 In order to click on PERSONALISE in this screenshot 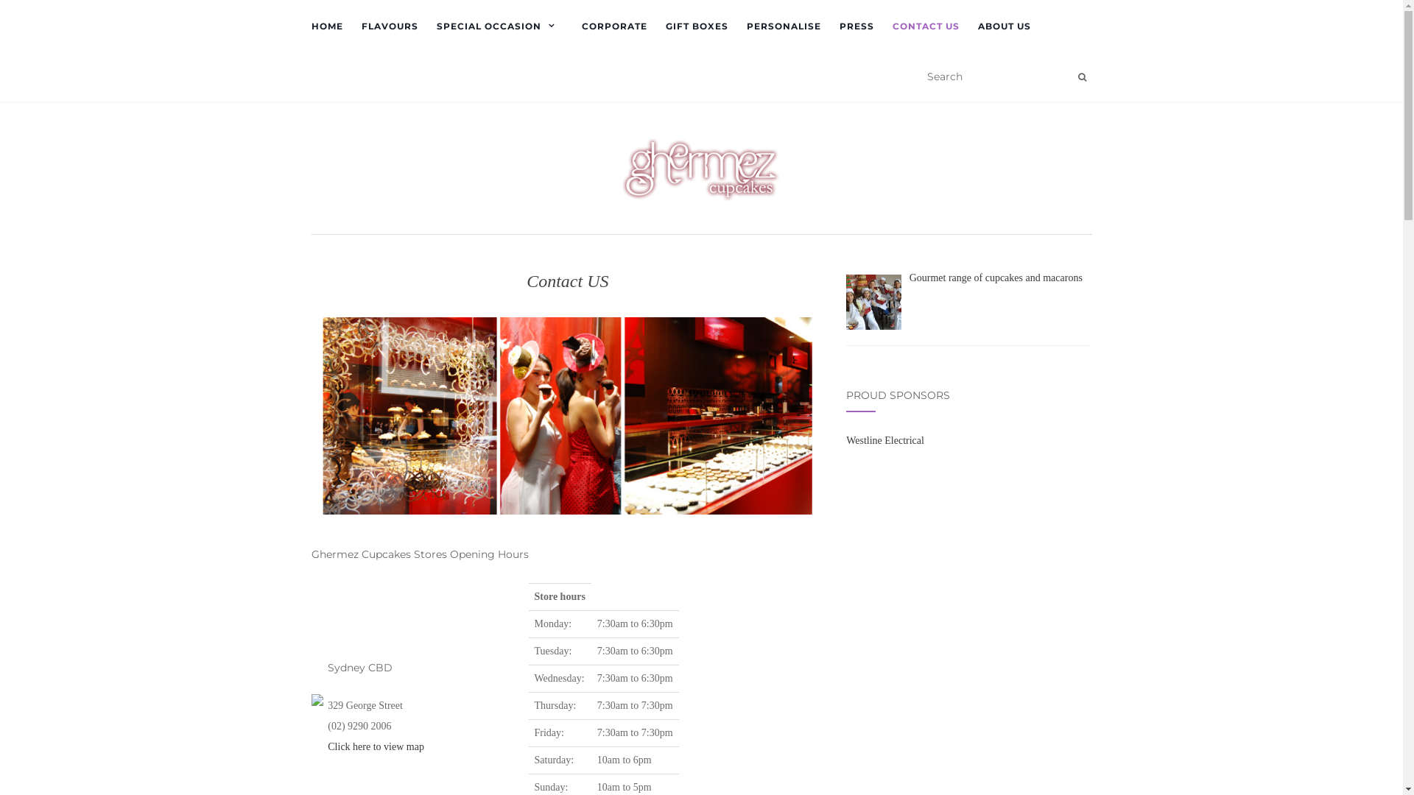, I will do `click(784, 26)`.